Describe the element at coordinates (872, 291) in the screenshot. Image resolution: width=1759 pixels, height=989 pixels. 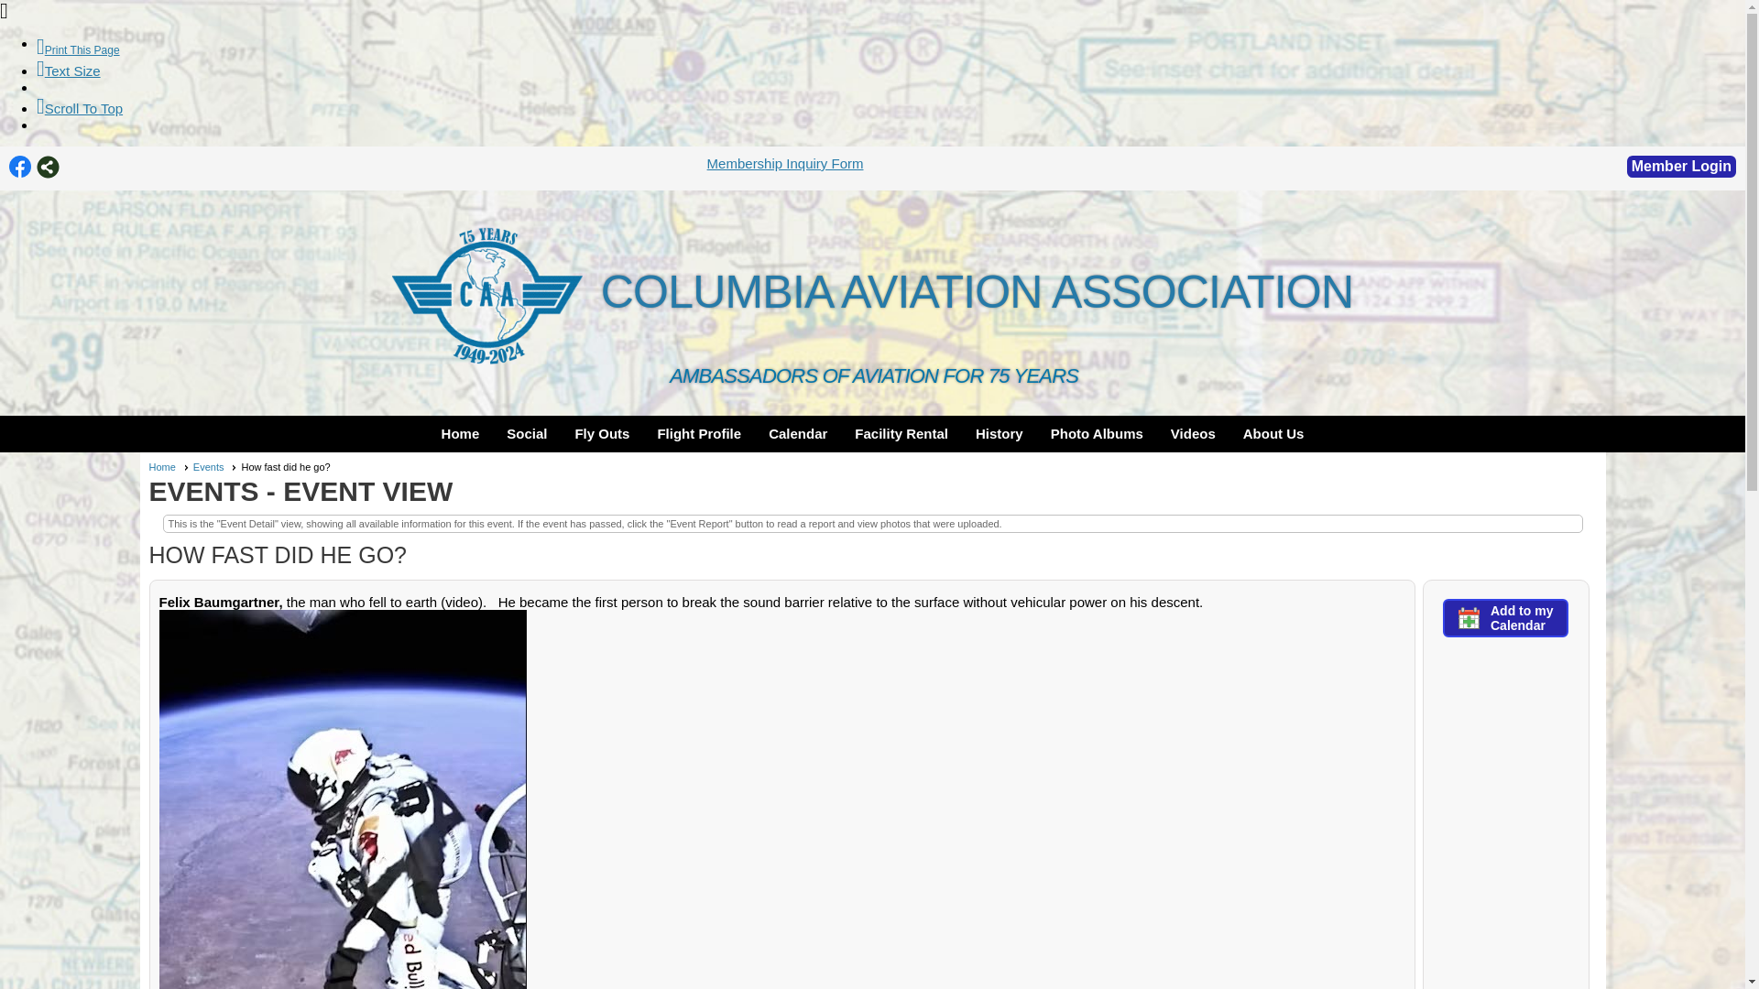
I see `COLUMBIA AVIATION ASSOCIATION` at that location.